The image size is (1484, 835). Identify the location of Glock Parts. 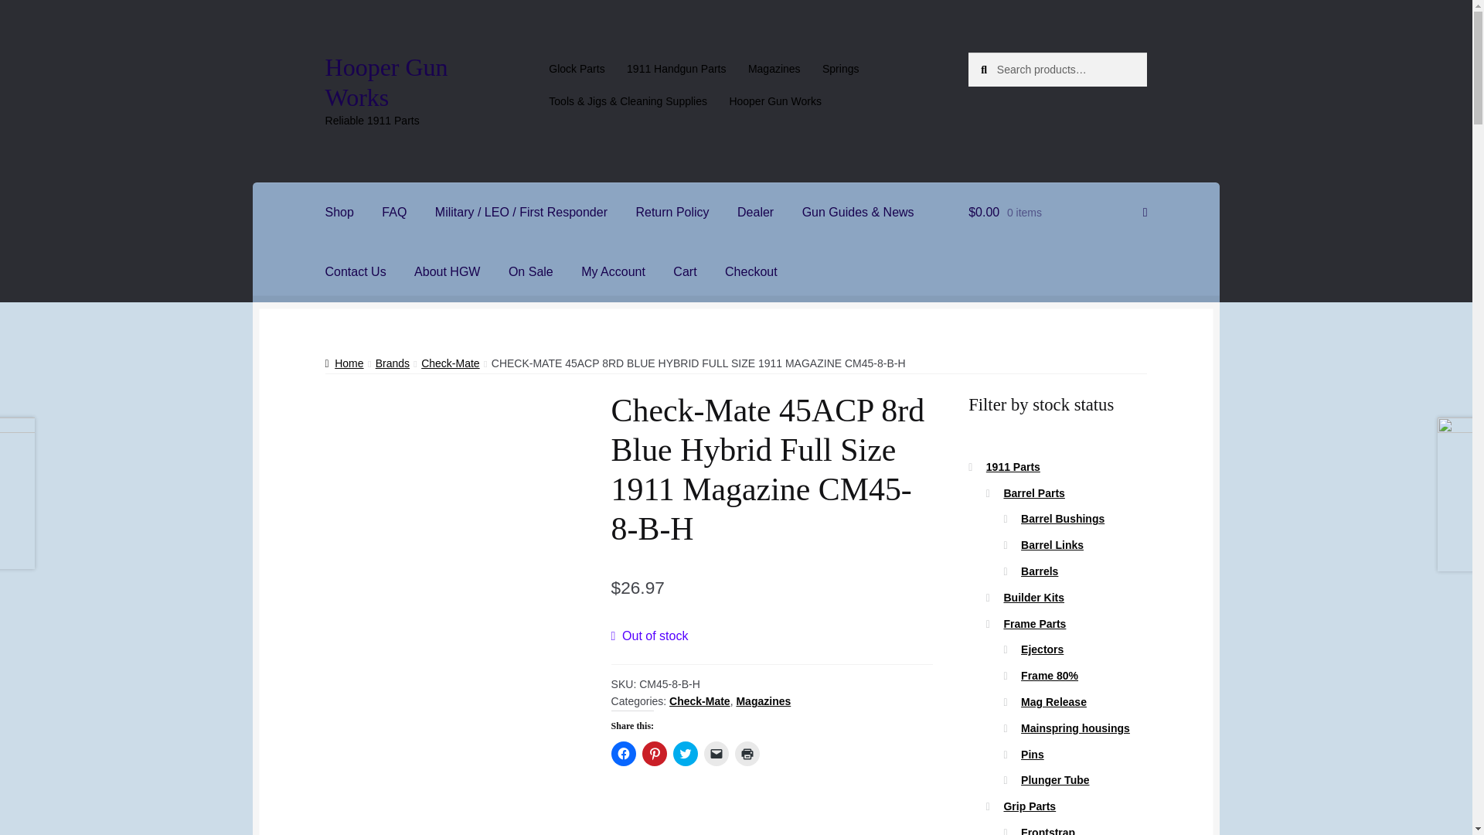
(577, 69).